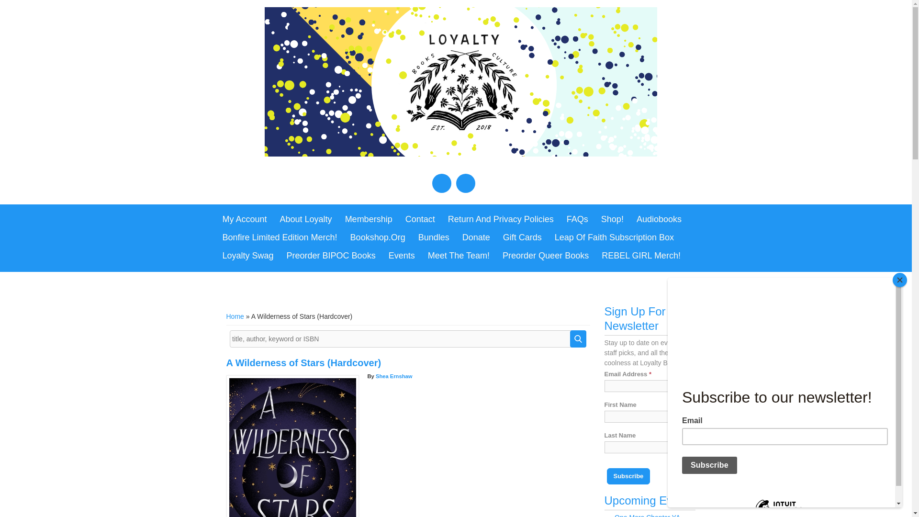 This screenshot has width=919, height=517. What do you see at coordinates (522, 238) in the screenshot?
I see `Gift Cards` at bounding box center [522, 238].